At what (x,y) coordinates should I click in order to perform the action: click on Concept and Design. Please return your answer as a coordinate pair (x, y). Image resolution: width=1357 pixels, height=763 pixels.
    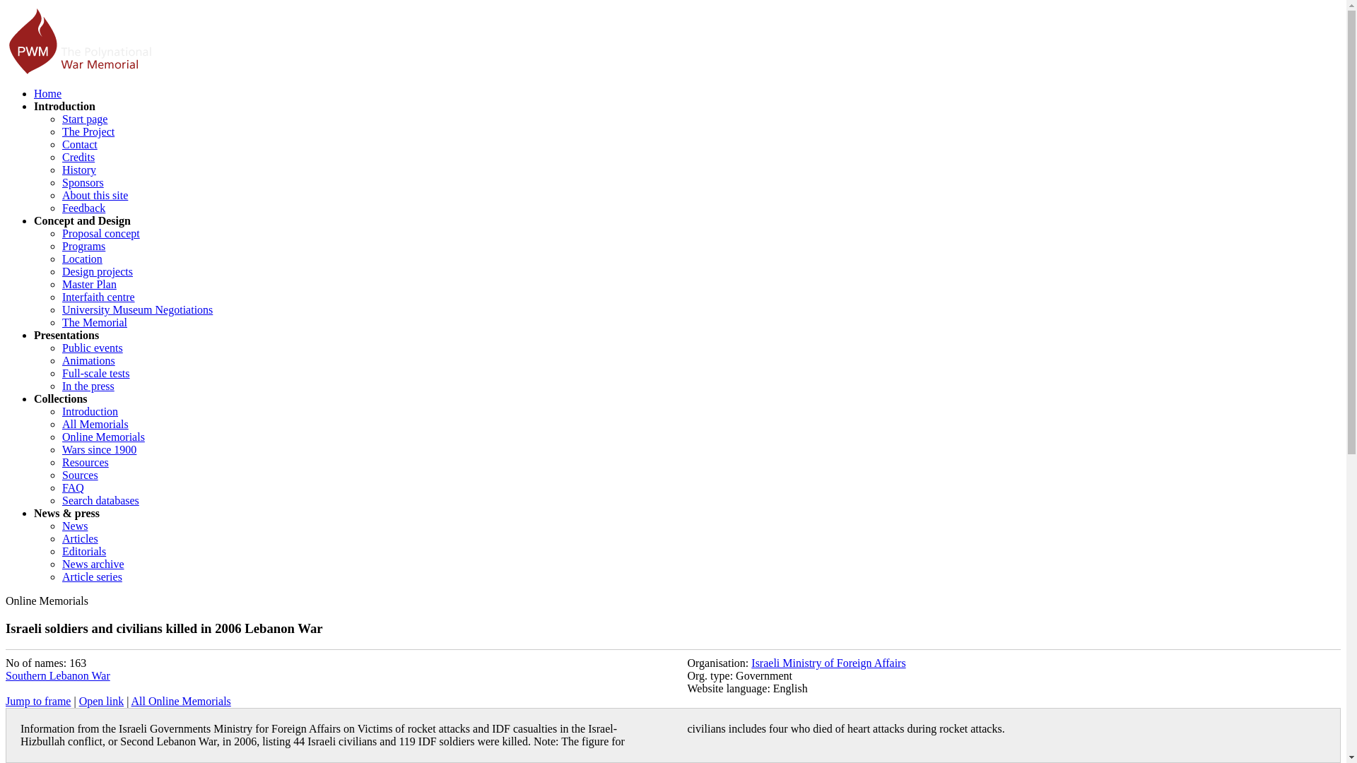
    Looking at the image, I should click on (82, 220).